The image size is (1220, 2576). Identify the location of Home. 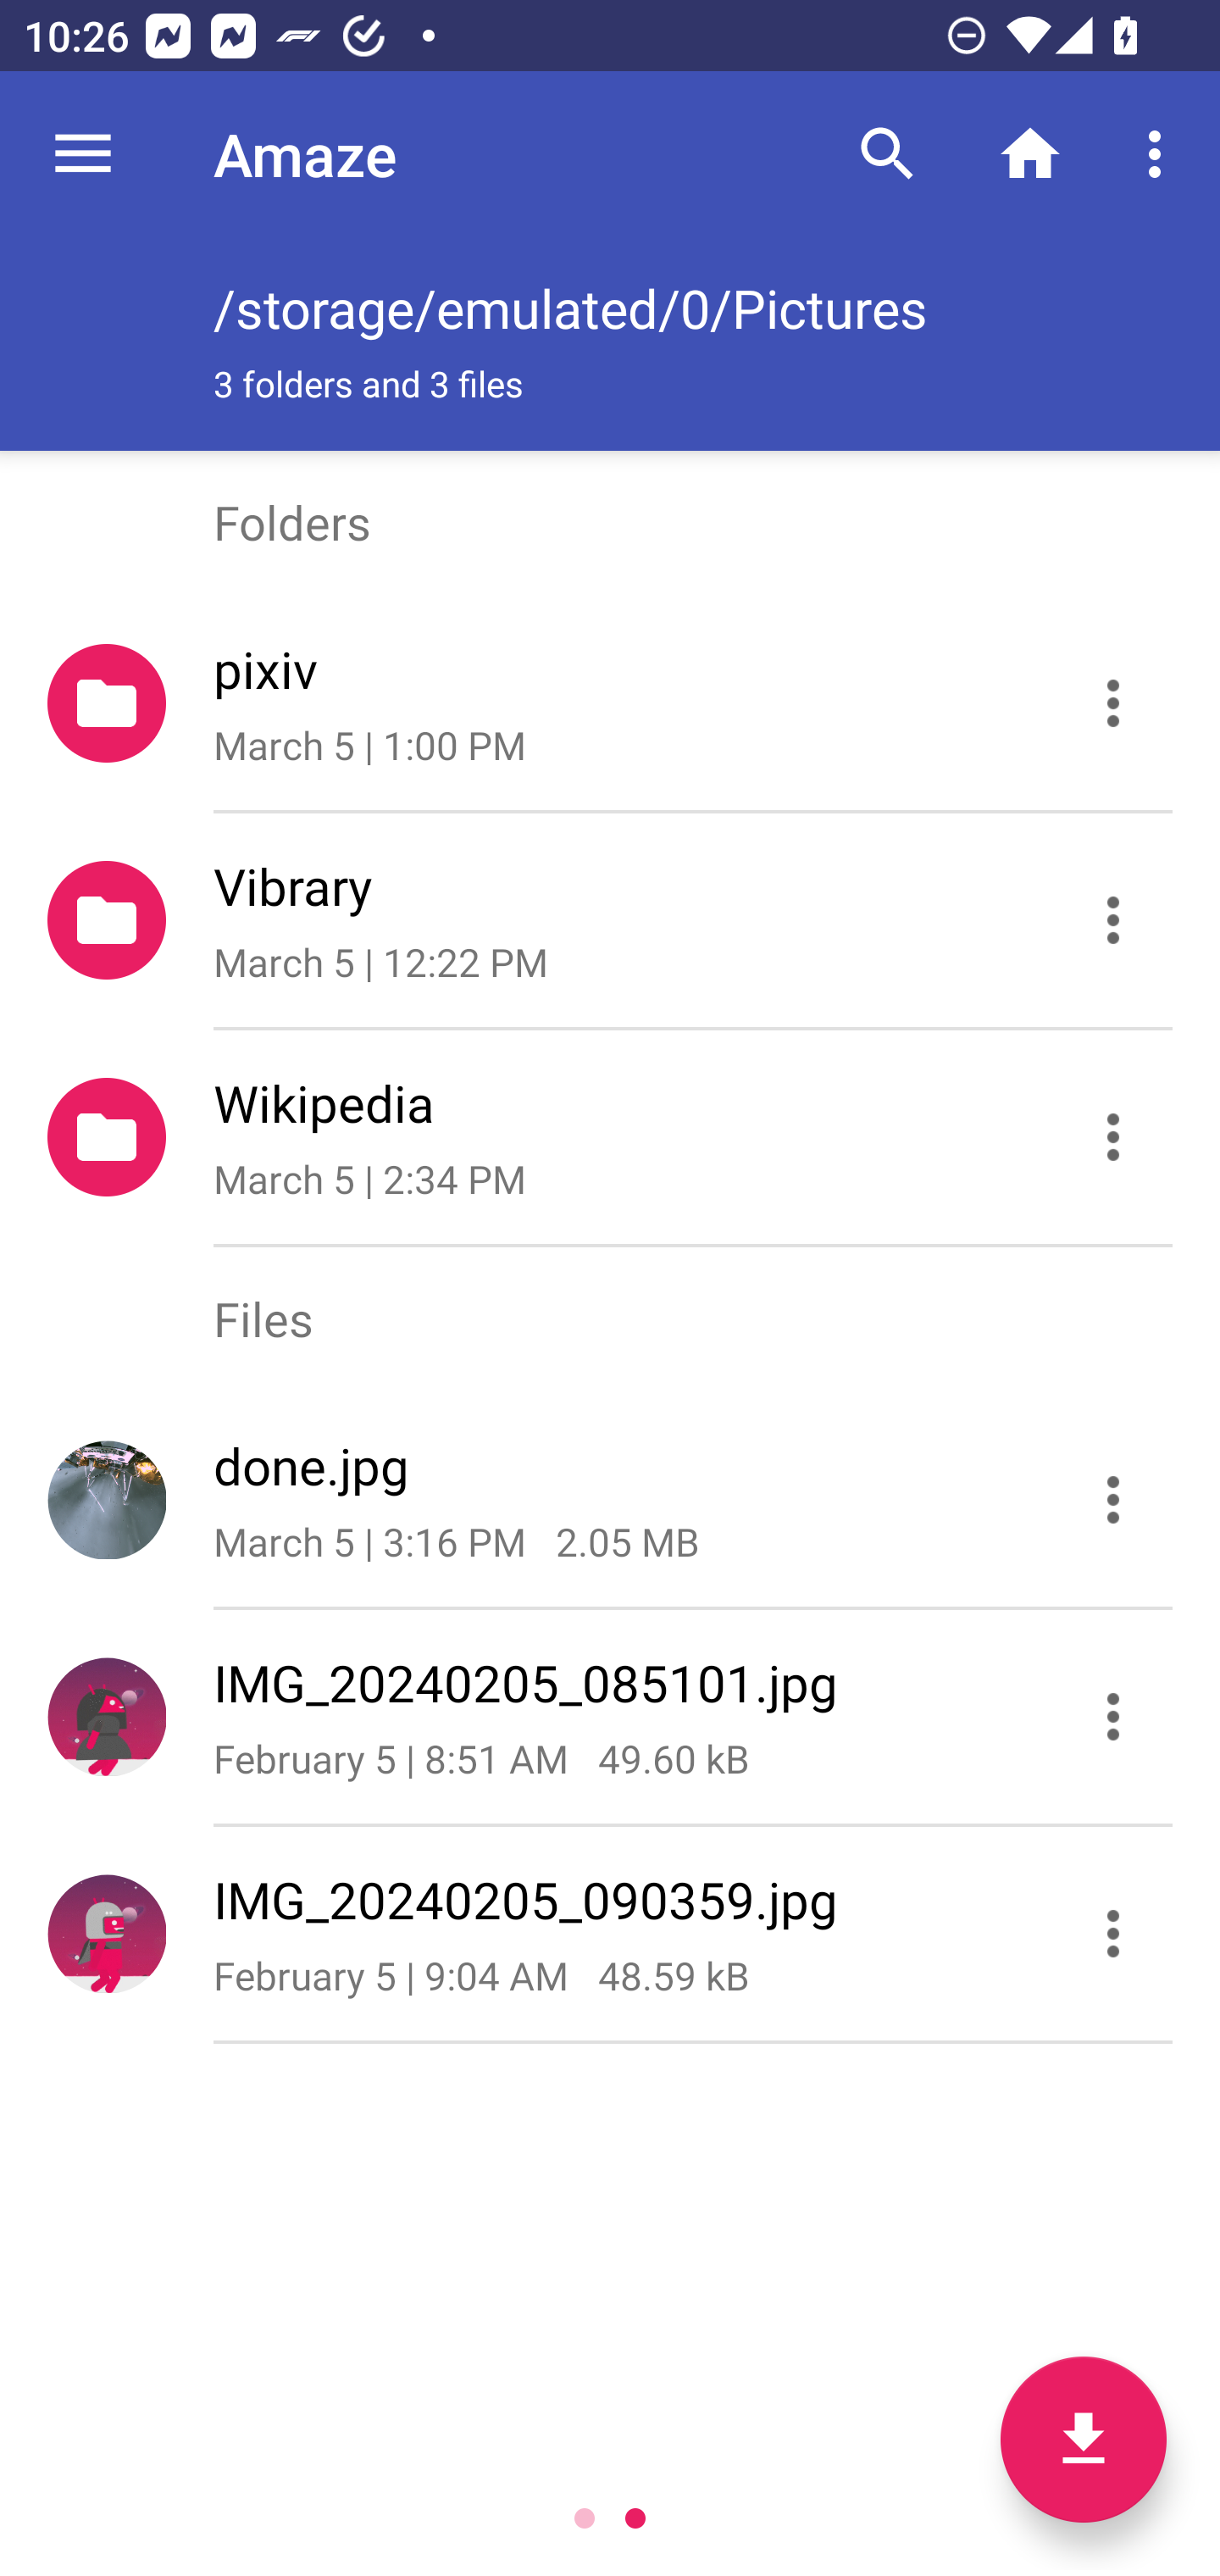
(1030, 154).